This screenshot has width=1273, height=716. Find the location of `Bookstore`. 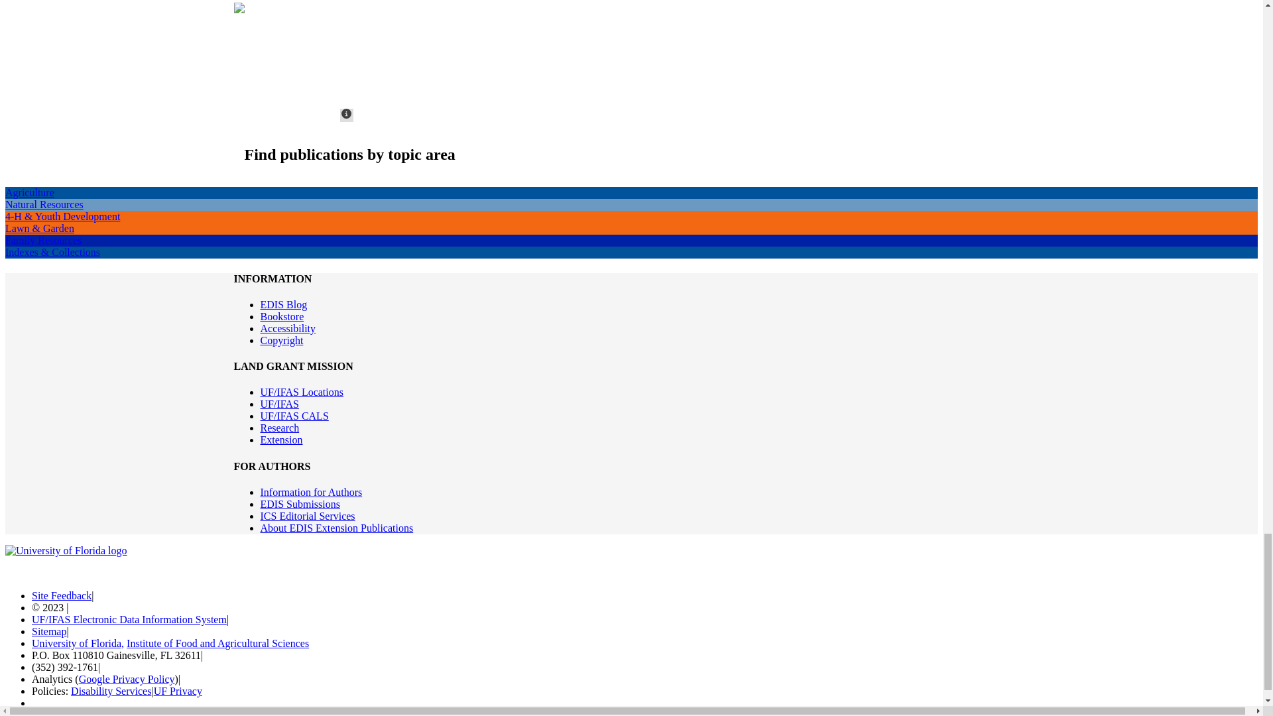

Bookstore is located at coordinates (281, 316).